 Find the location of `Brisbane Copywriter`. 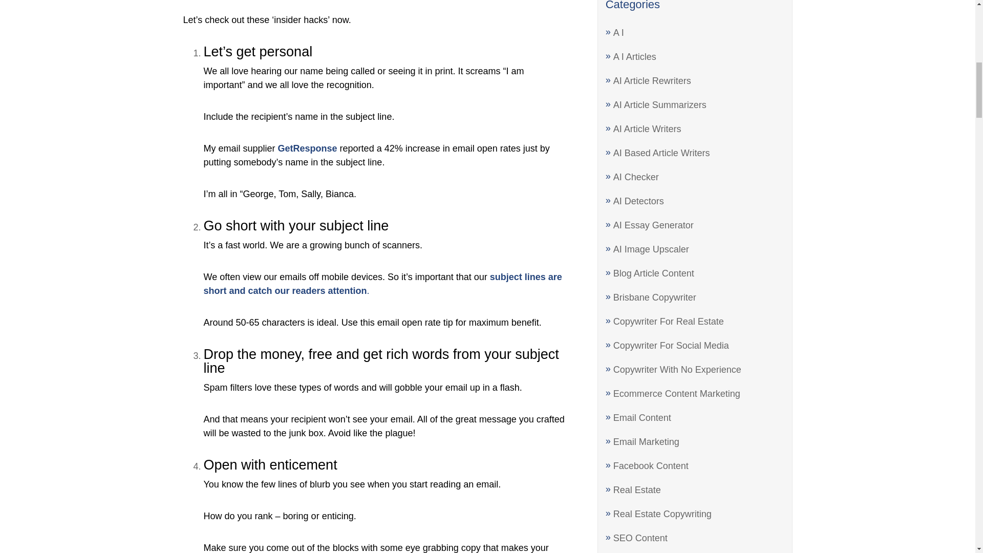

Brisbane Copywriter is located at coordinates (654, 297).